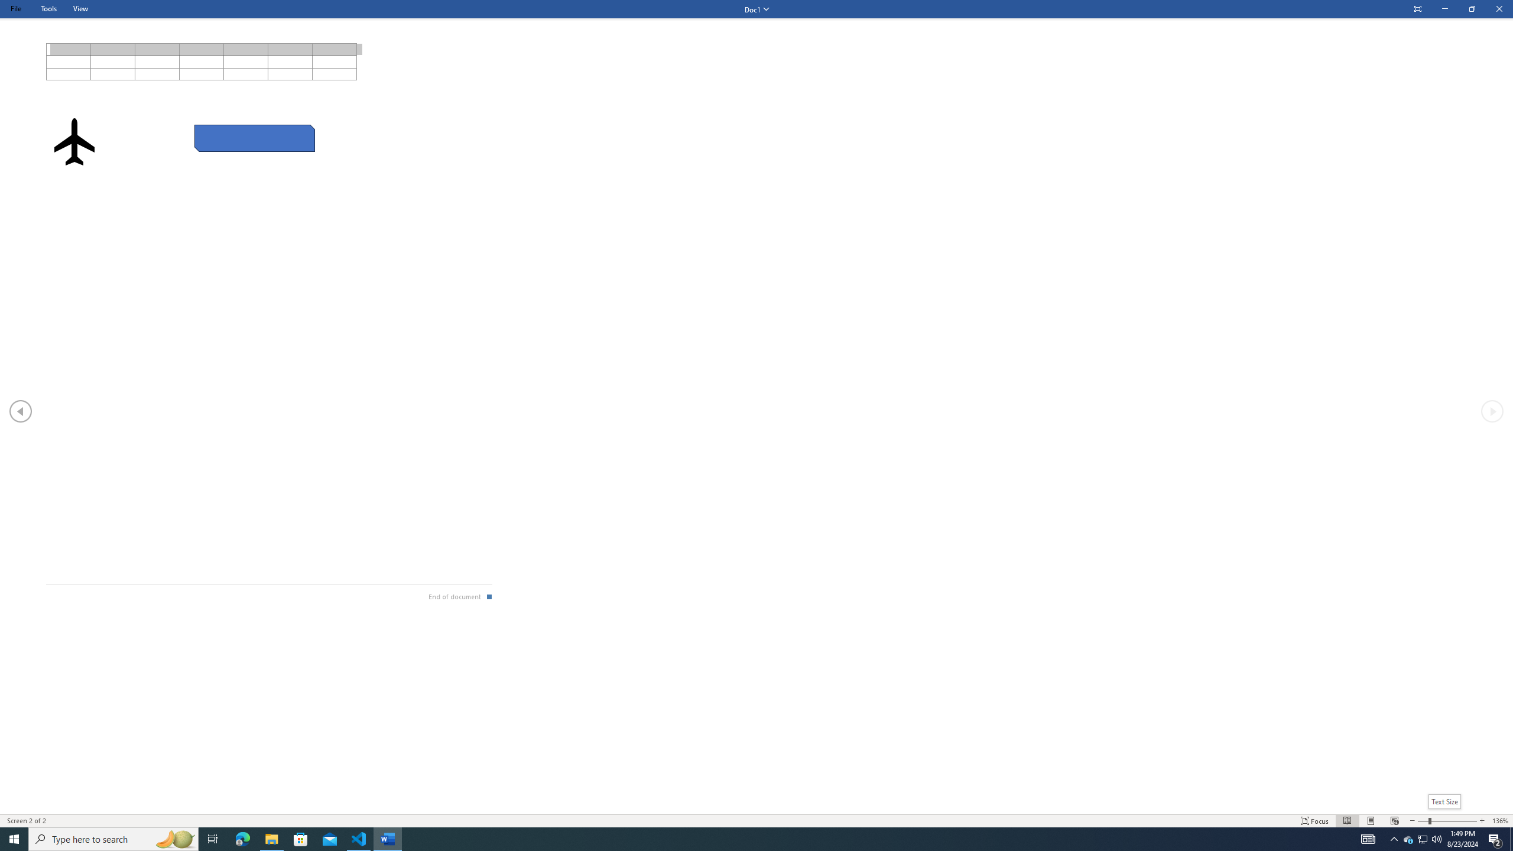 The height and width of the screenshot is (851, 1513). What do you see at coordinates (31, 821) in the screenshot?
I see `Page Number Screen 2 of 2 ` at bounding box center [31, 821].